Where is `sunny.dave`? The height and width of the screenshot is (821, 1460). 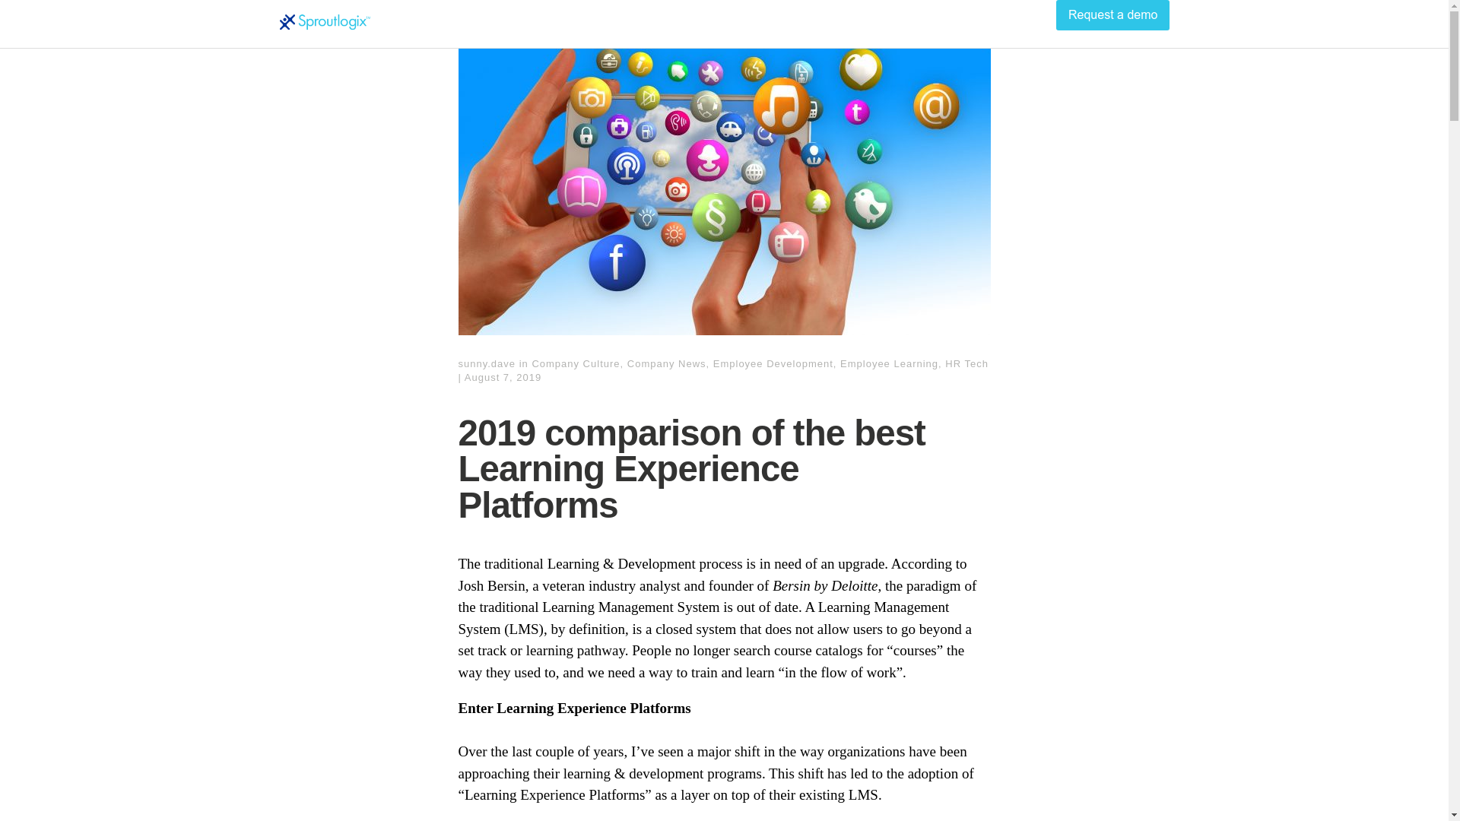 sunny.dave is located at coordinates (487, 362).